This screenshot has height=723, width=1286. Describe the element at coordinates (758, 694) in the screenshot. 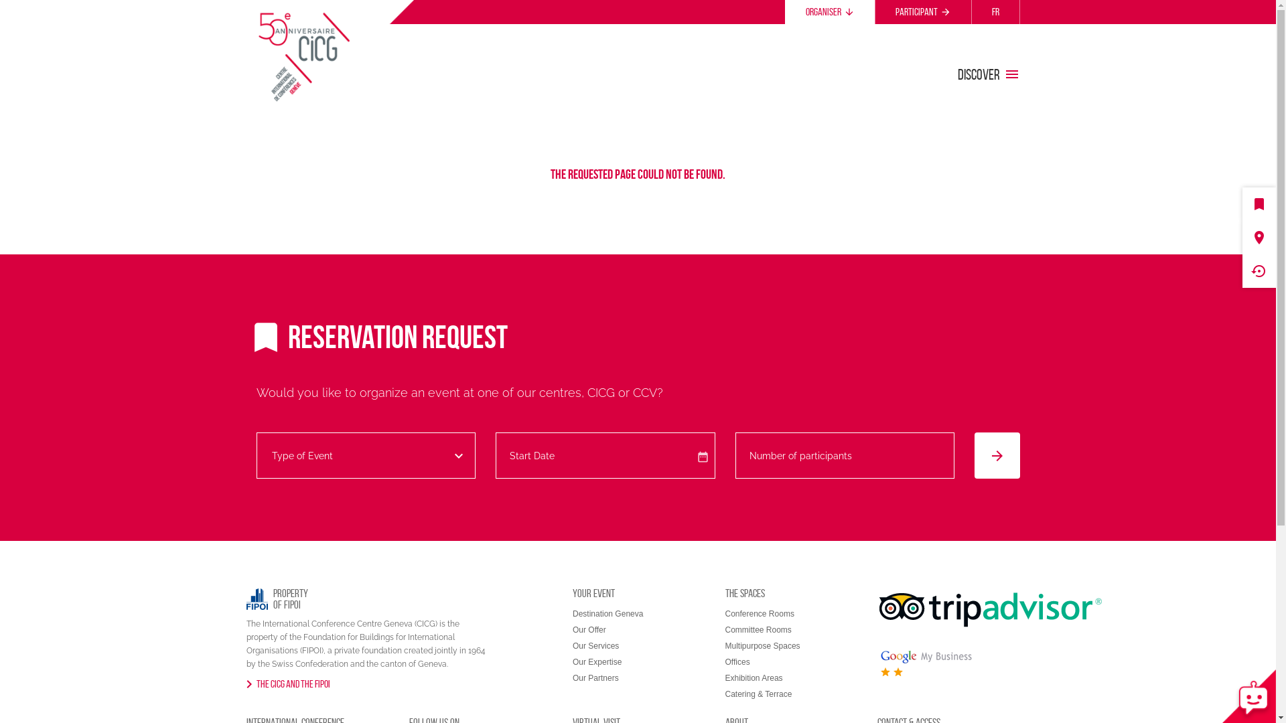

I see `Catering & Terrace` at that location.